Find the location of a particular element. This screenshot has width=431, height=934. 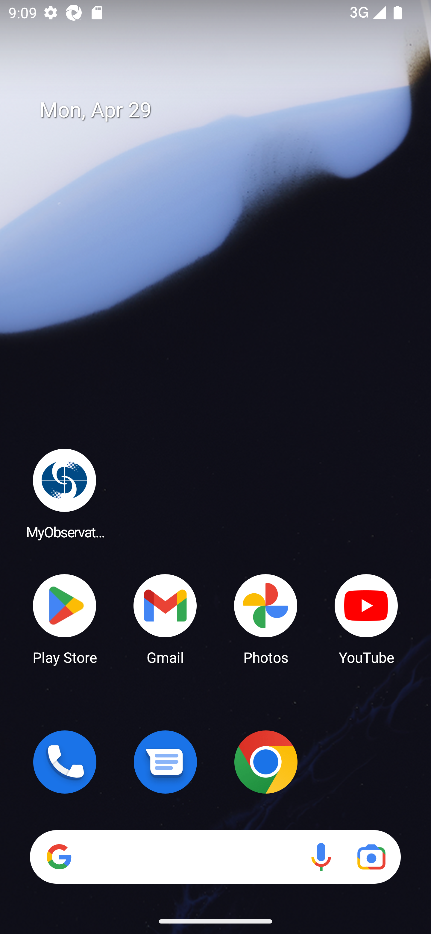

Phone is located at coordinates (65, 762).